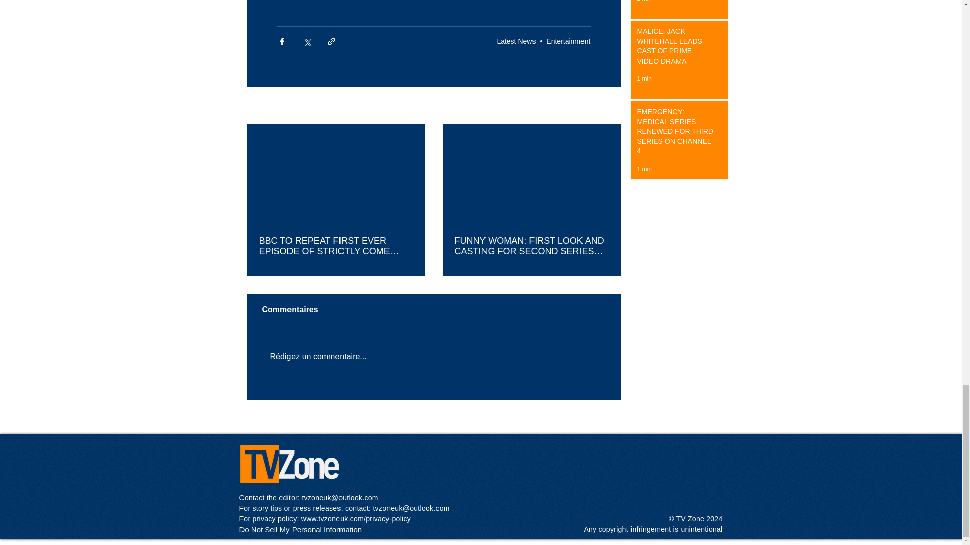 Image resolution: width=970 pixels, height=545 pixels. Describe the element at coordinates (568, 41) in the screenshot. I see `Entertainment` at that location.